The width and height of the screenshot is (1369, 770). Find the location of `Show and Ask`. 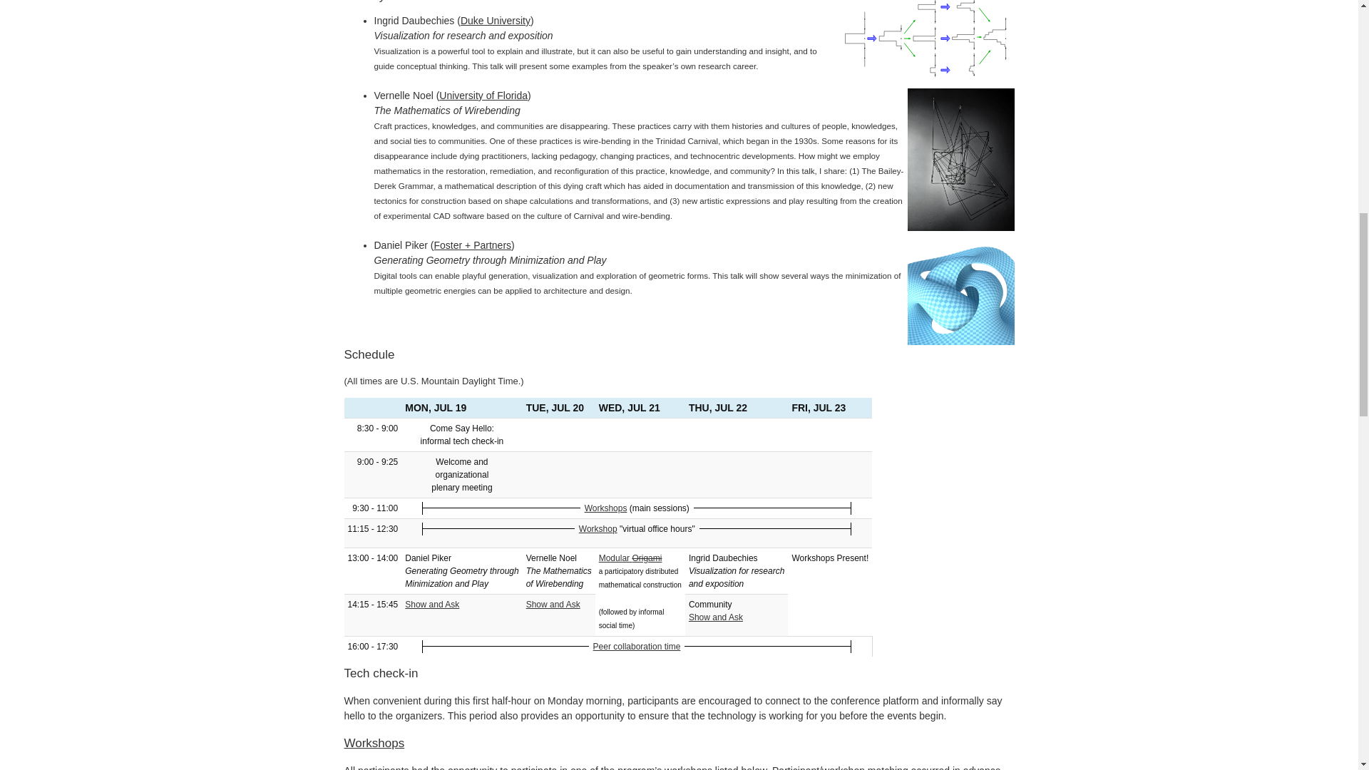

Show and Ask is located at coordinates (553, 605).